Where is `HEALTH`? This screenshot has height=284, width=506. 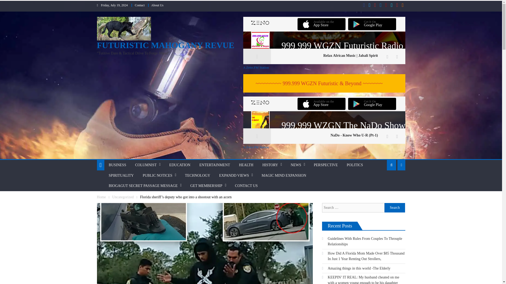 HEALTH is located at coordinates (246, 165).